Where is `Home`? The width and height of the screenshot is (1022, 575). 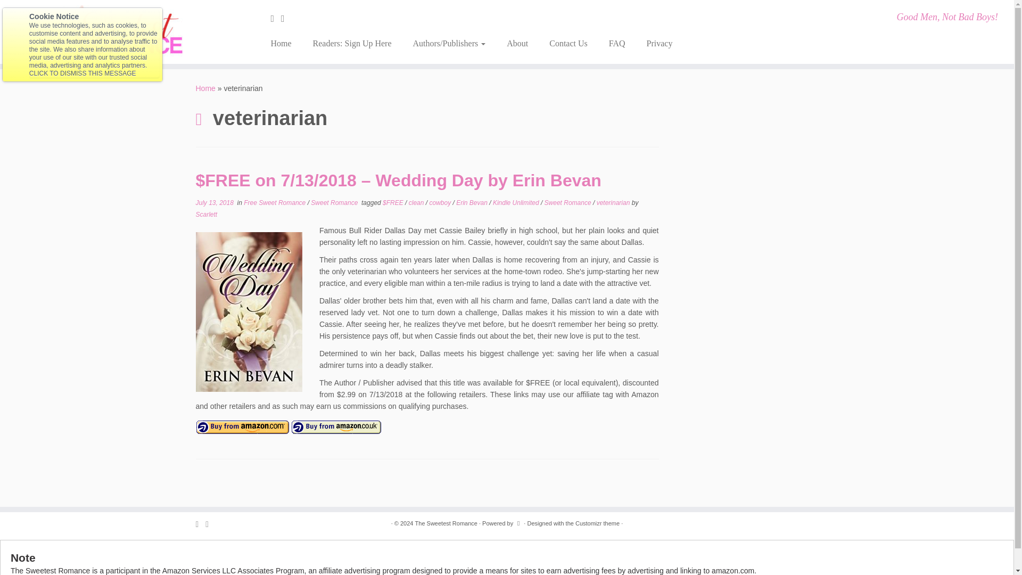 Home is located at coordinates (284, 44).